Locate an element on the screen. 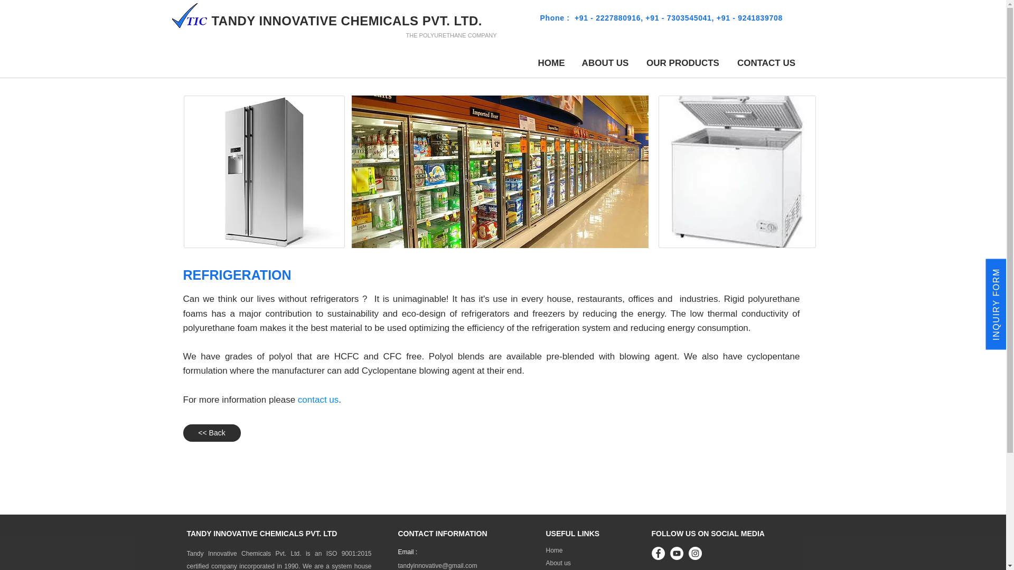 The width and height of the screenshot is (1014, 570). USEFUL LINKS is located at coordinates (573, 534).